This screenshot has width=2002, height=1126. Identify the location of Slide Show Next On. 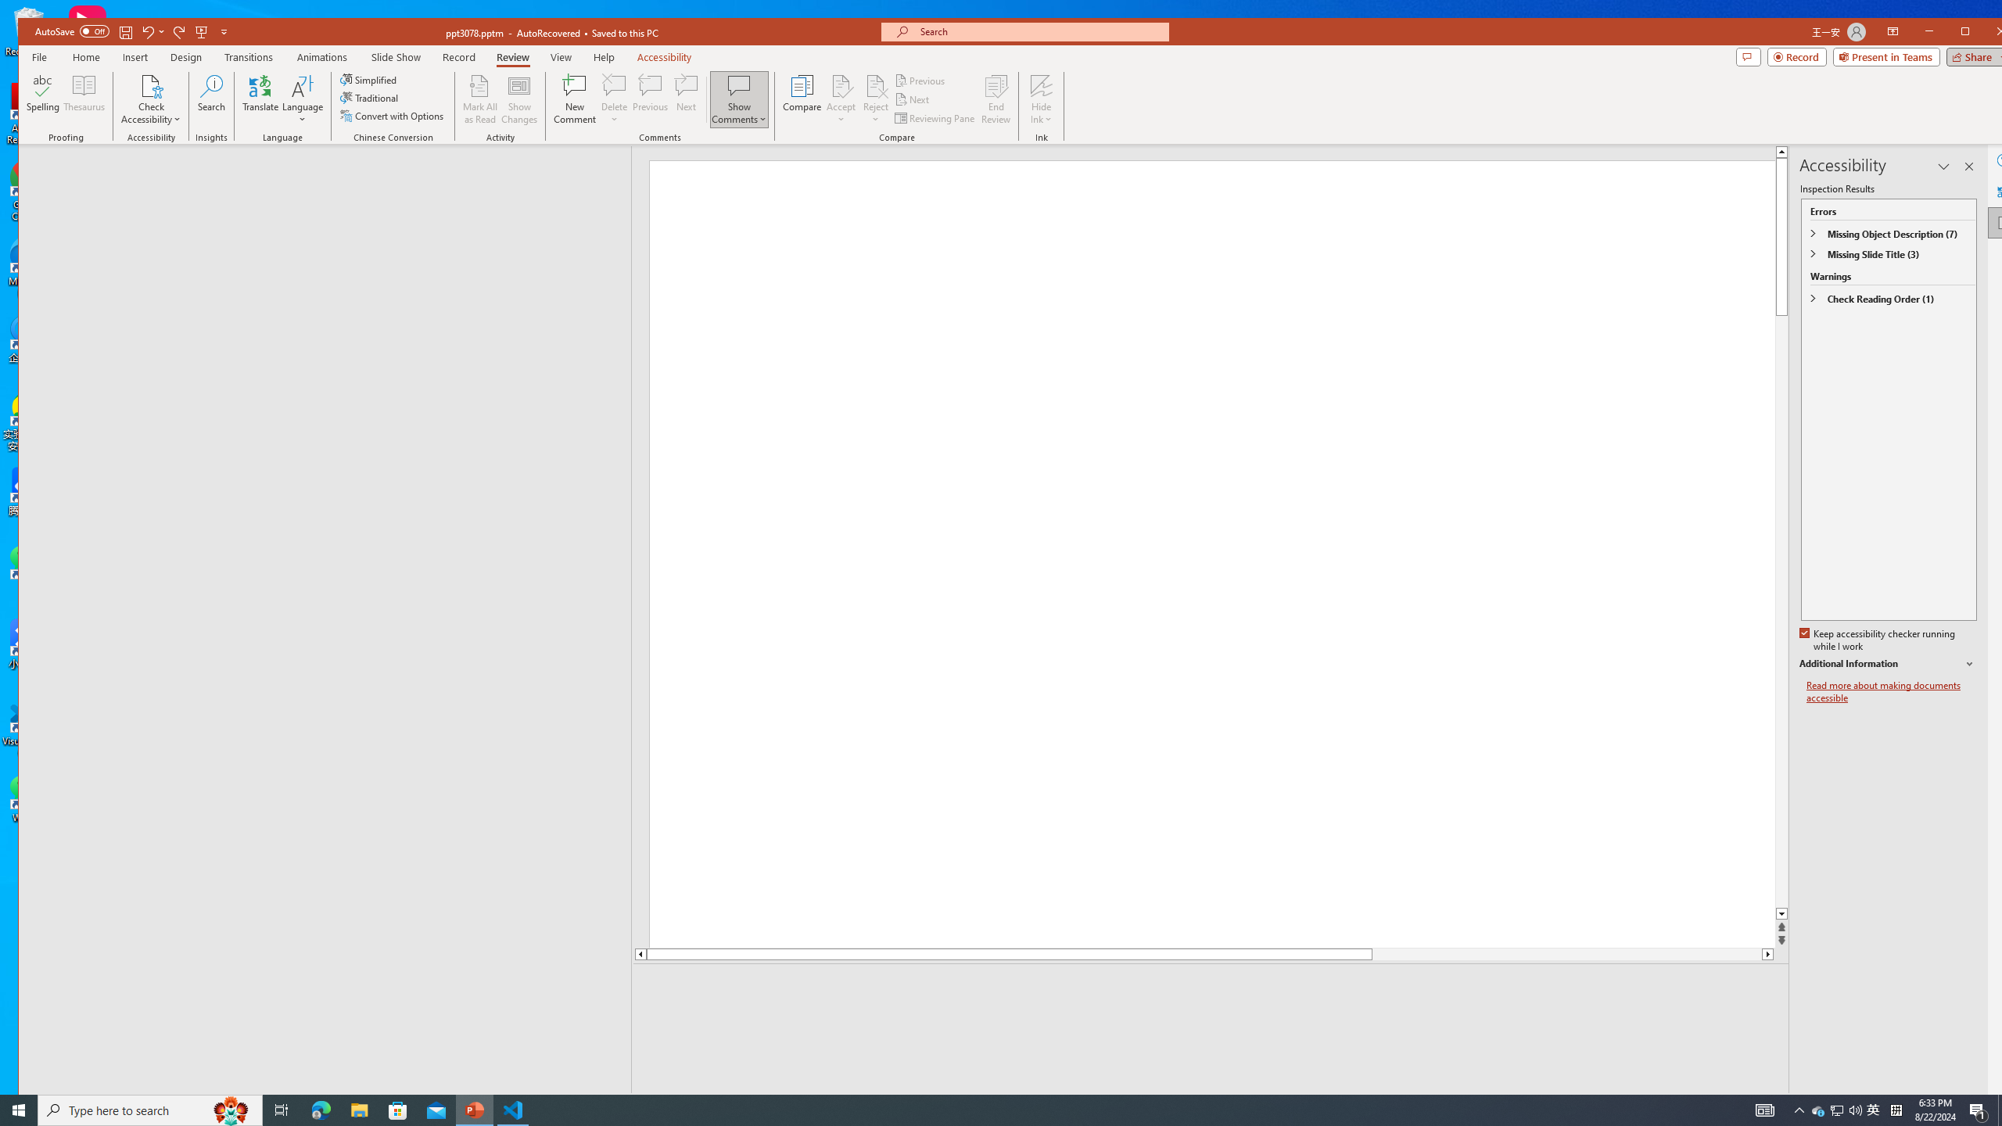
(1724, 1104).